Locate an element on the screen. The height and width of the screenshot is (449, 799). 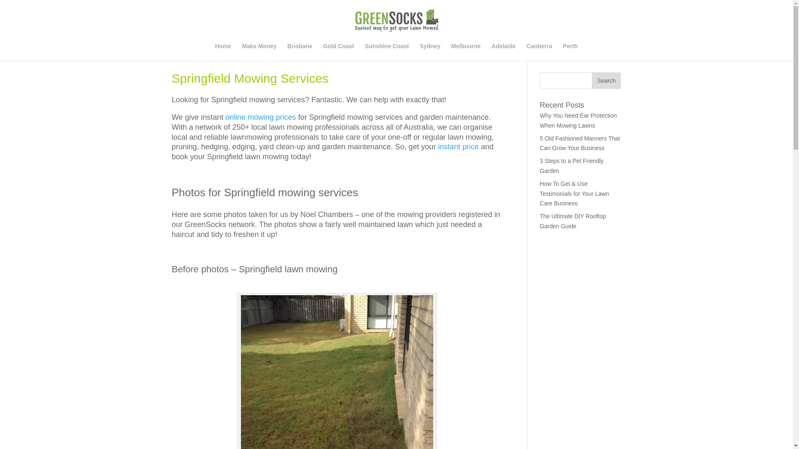
Why You Need Ear Protection When Mowing Lawns is located at coordinates (578, 121).